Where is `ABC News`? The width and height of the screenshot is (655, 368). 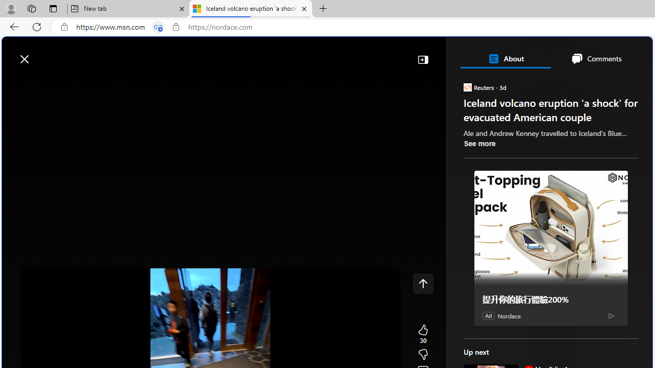
ABC News is located at coordinates (498, 285).